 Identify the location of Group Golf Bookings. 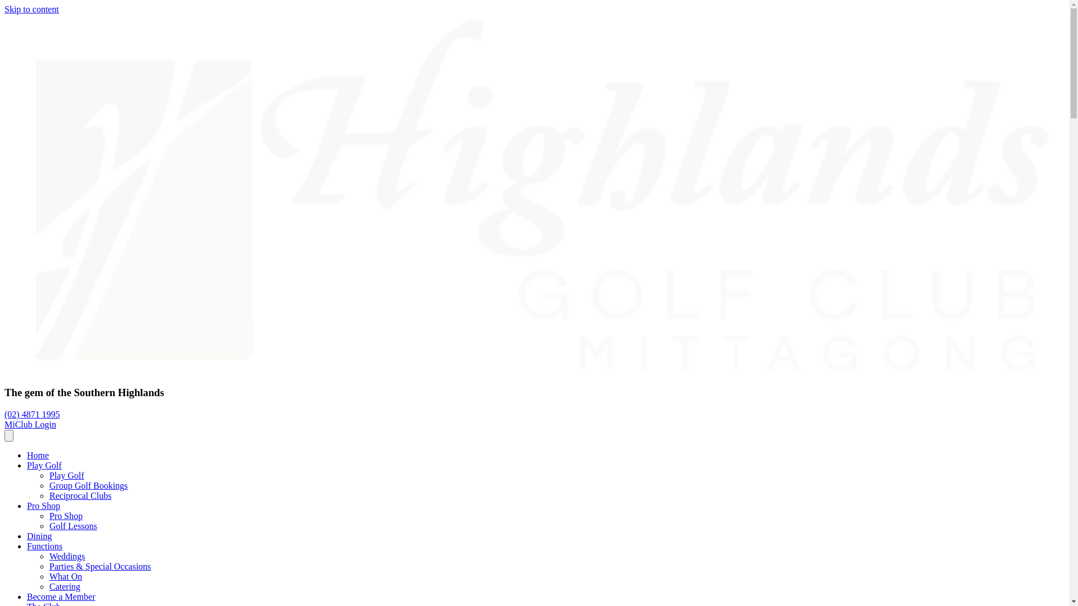
(89, 486).